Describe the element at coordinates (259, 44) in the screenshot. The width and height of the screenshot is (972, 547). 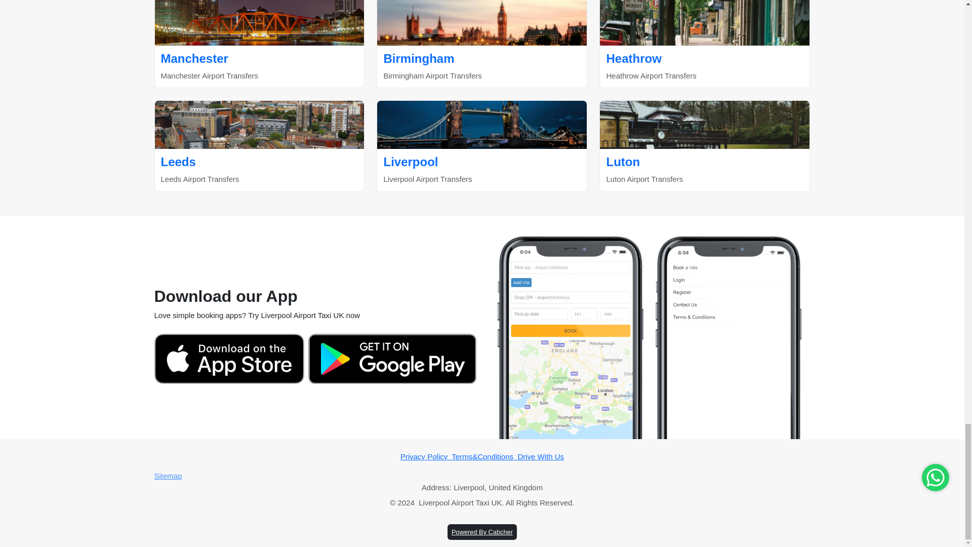
I see `Download app` at that location.